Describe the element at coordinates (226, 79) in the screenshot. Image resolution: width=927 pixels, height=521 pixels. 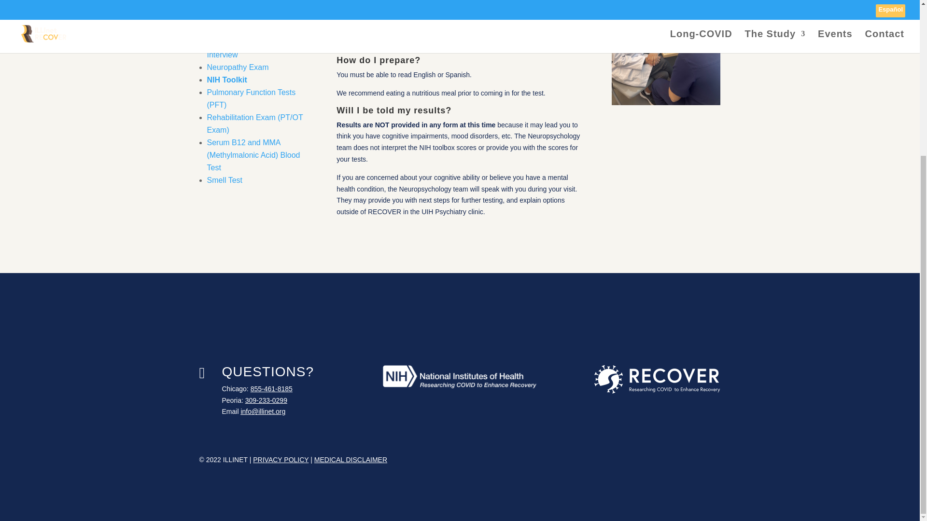
I see `NIH Toolkit` at that location.